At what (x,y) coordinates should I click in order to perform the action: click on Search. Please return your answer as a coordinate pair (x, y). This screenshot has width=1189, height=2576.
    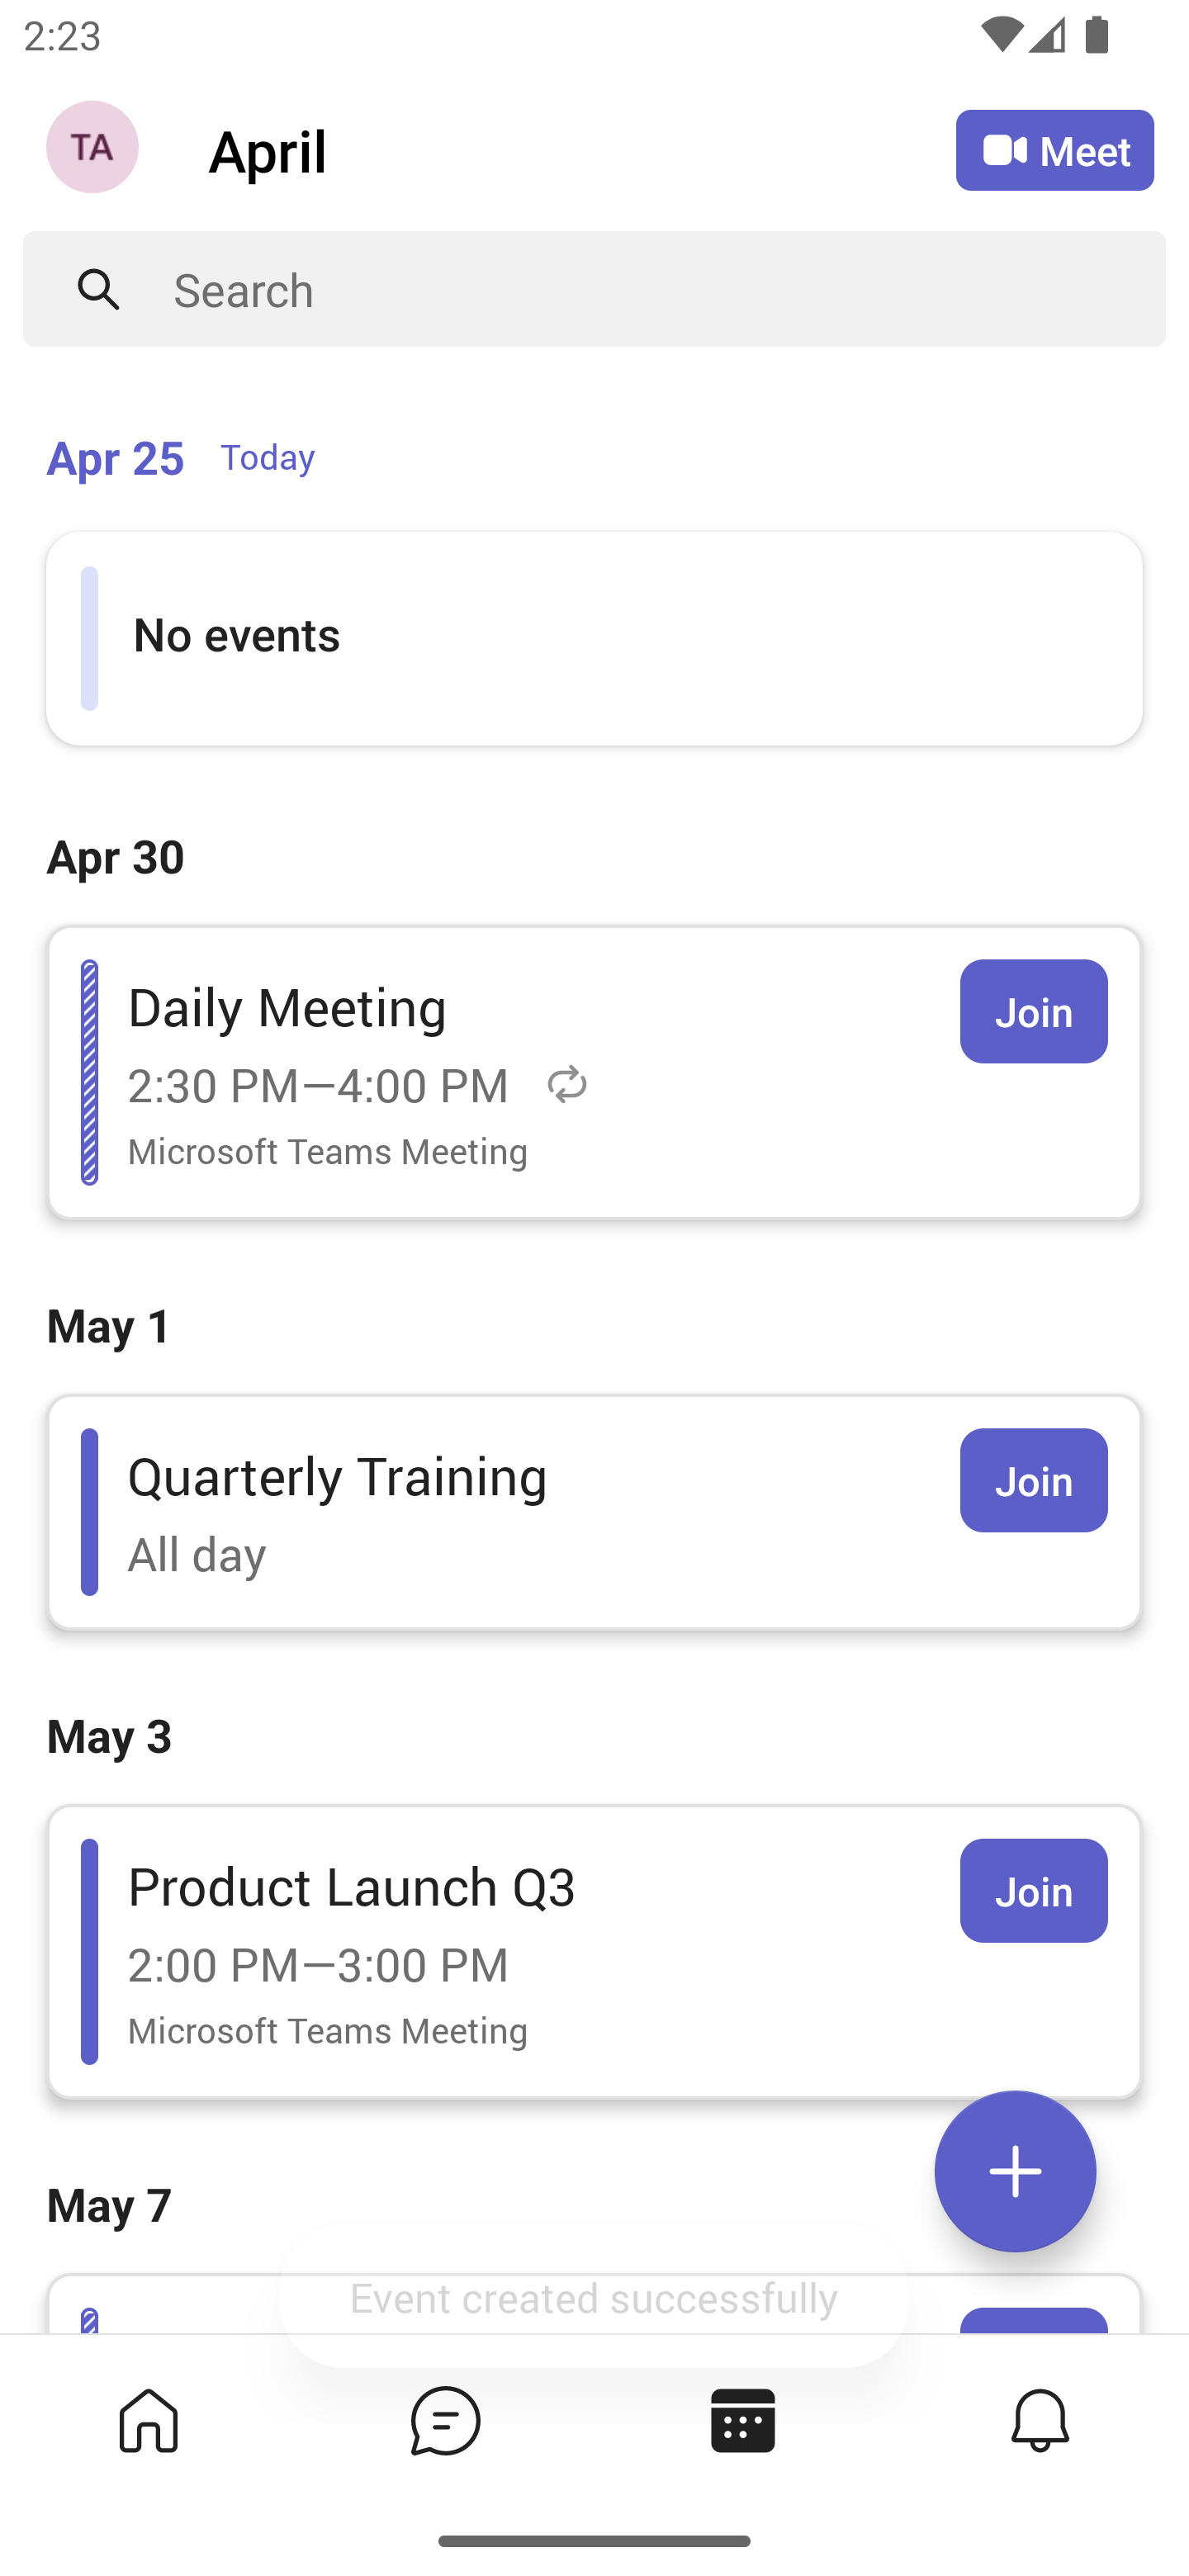
    Looking at the image, I should click on (670, 289).